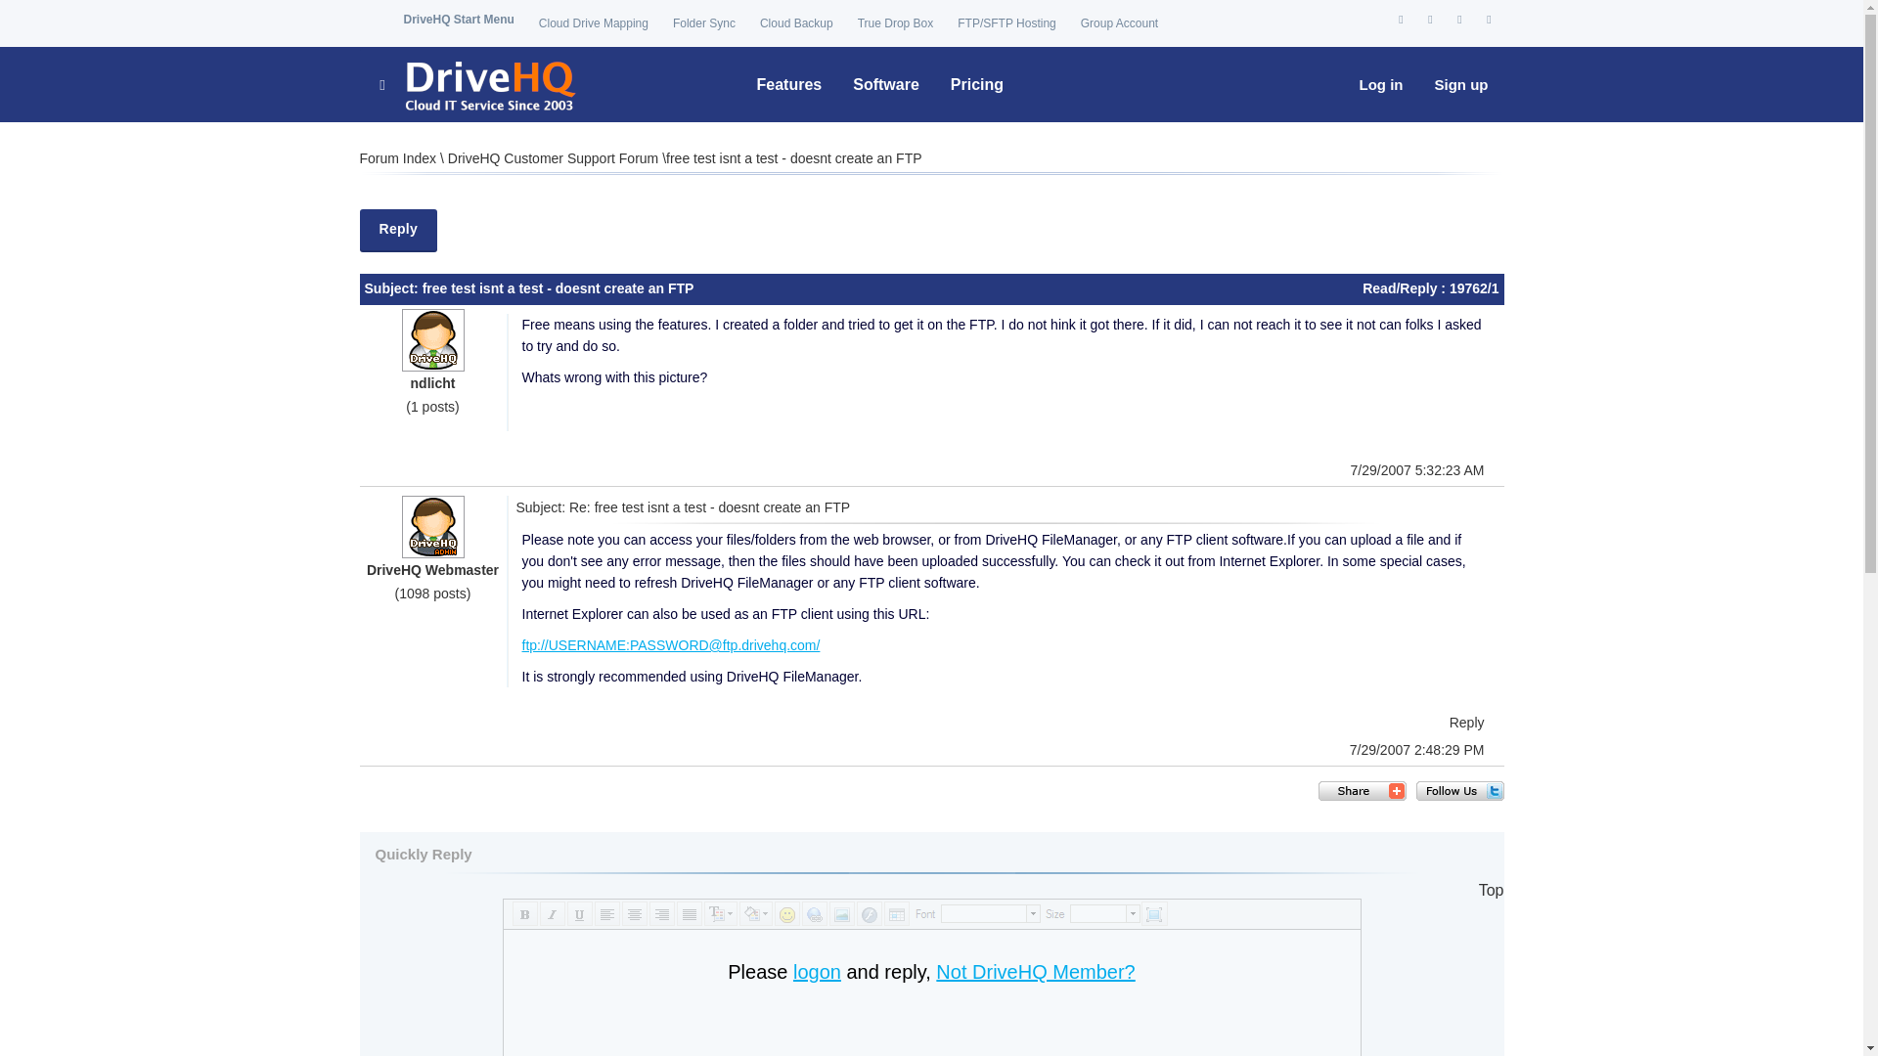  What do you see at coordinates (1119, 23) in the screenshot?
I see `Group Account` at bounding box center [1119, 23].